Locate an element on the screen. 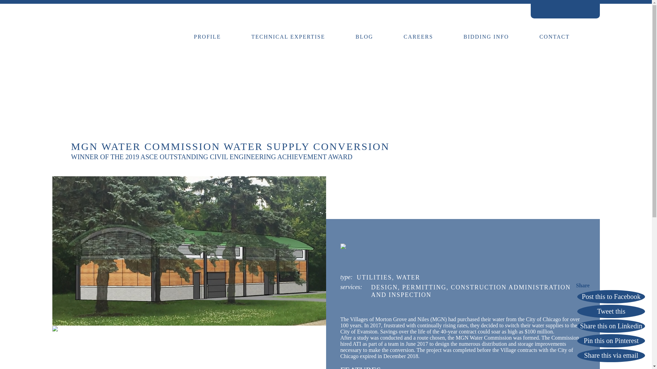 This screenshot has height=369, width=657. Share this on Linkedin is located at coordinates (611, 326).